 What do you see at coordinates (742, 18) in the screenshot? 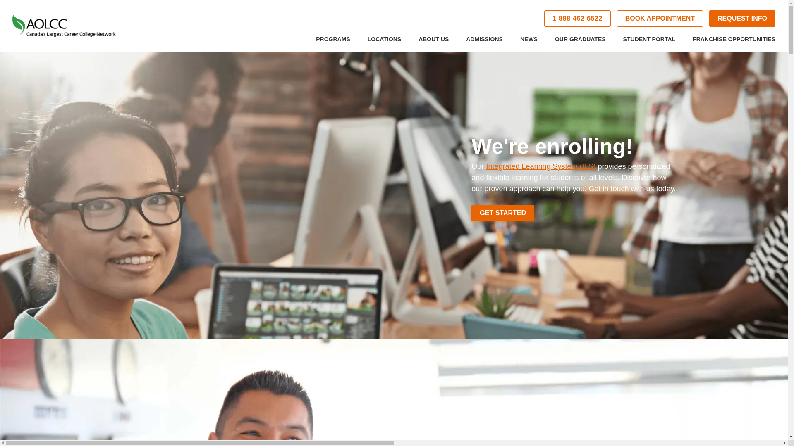
I see `REQUEST INFO` at bounding box center [742, 18].